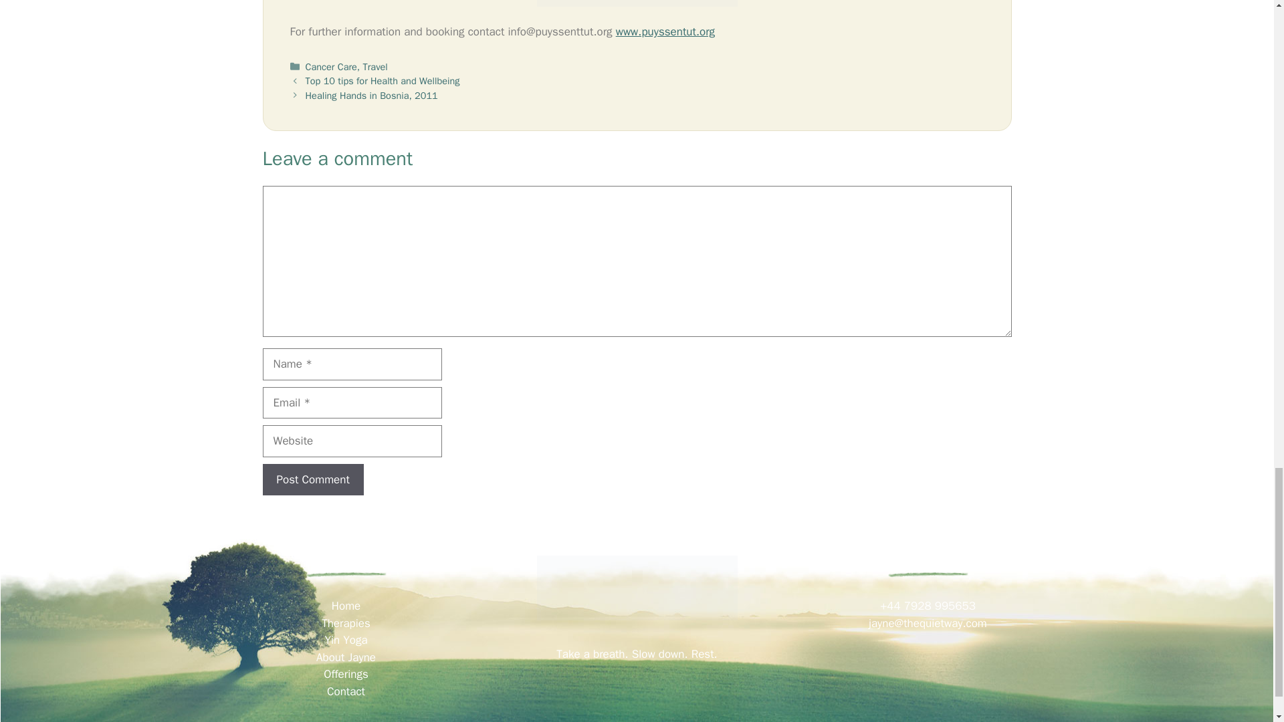 The height and width of the screenshot is (722, 1284). I want to click on Yin Yoga, so click(346, 640).